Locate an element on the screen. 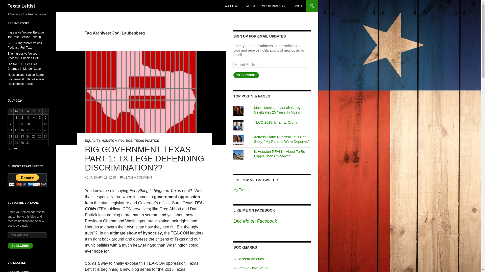 This screenshot has height=272, width=485. TLCQ 2018:  Brian E. Cronin is located at coordinates (276, 122).